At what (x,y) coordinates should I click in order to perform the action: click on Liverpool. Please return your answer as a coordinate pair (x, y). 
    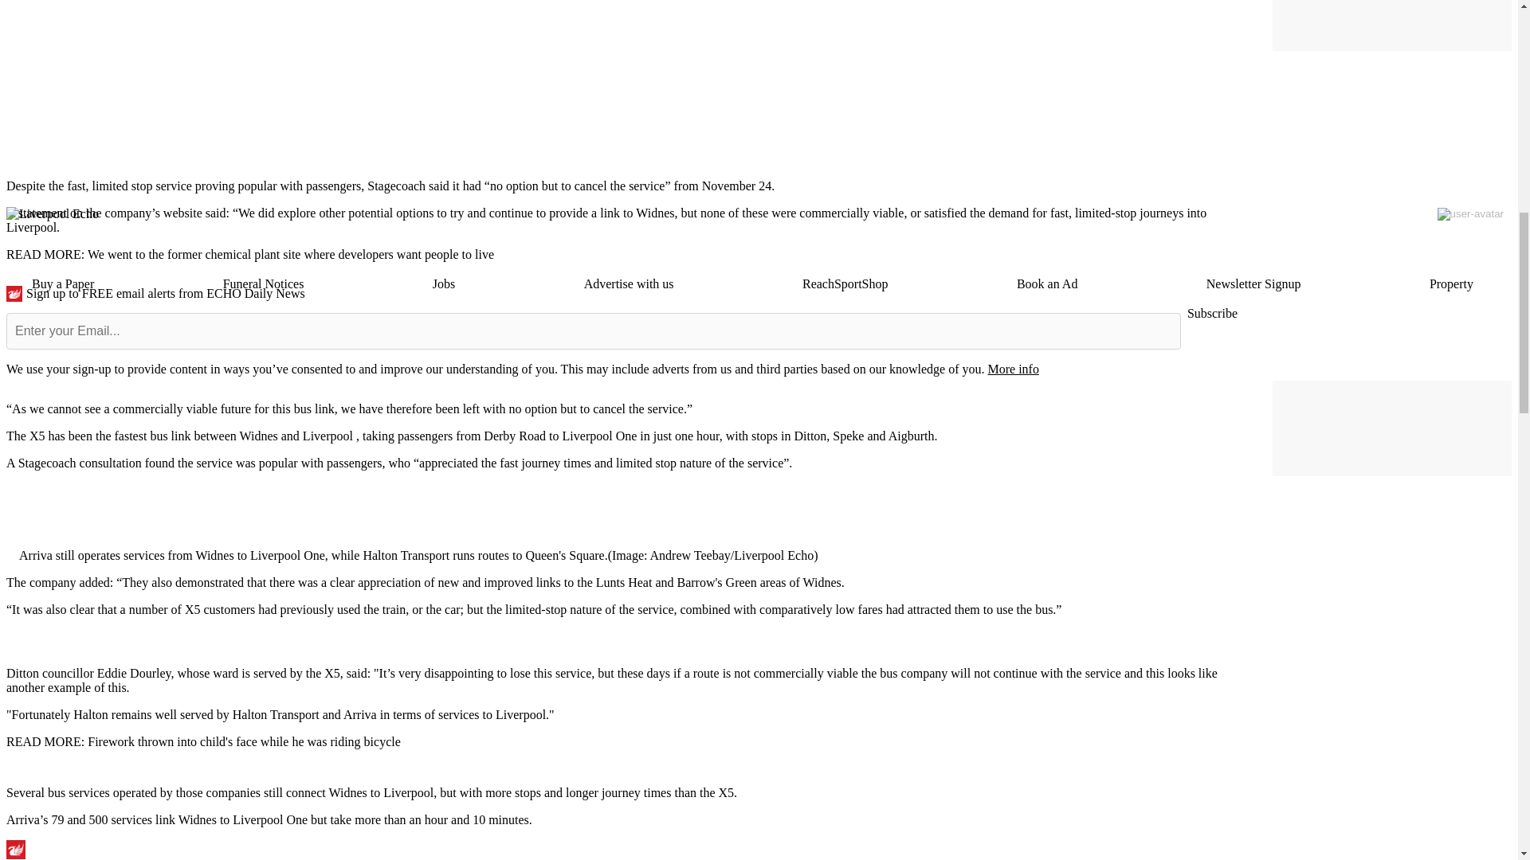
    Looking at the image, I should click on (328, 436).